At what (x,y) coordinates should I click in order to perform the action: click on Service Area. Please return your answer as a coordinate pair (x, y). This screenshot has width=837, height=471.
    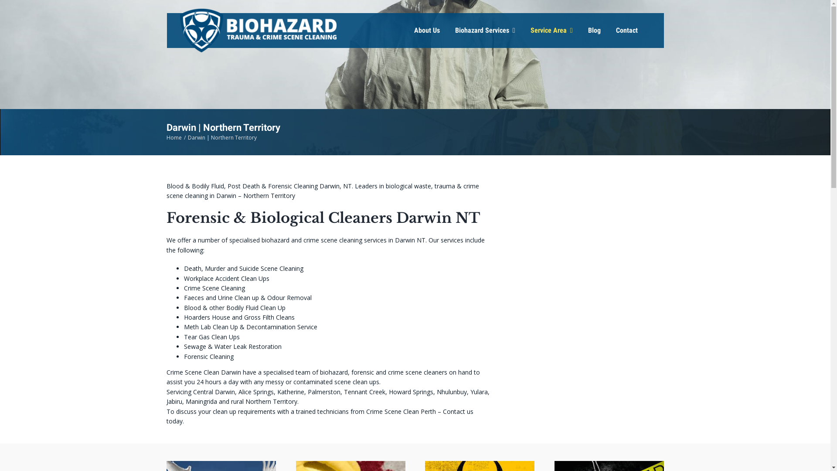
    Looking at the image, I should click on (544, 31).